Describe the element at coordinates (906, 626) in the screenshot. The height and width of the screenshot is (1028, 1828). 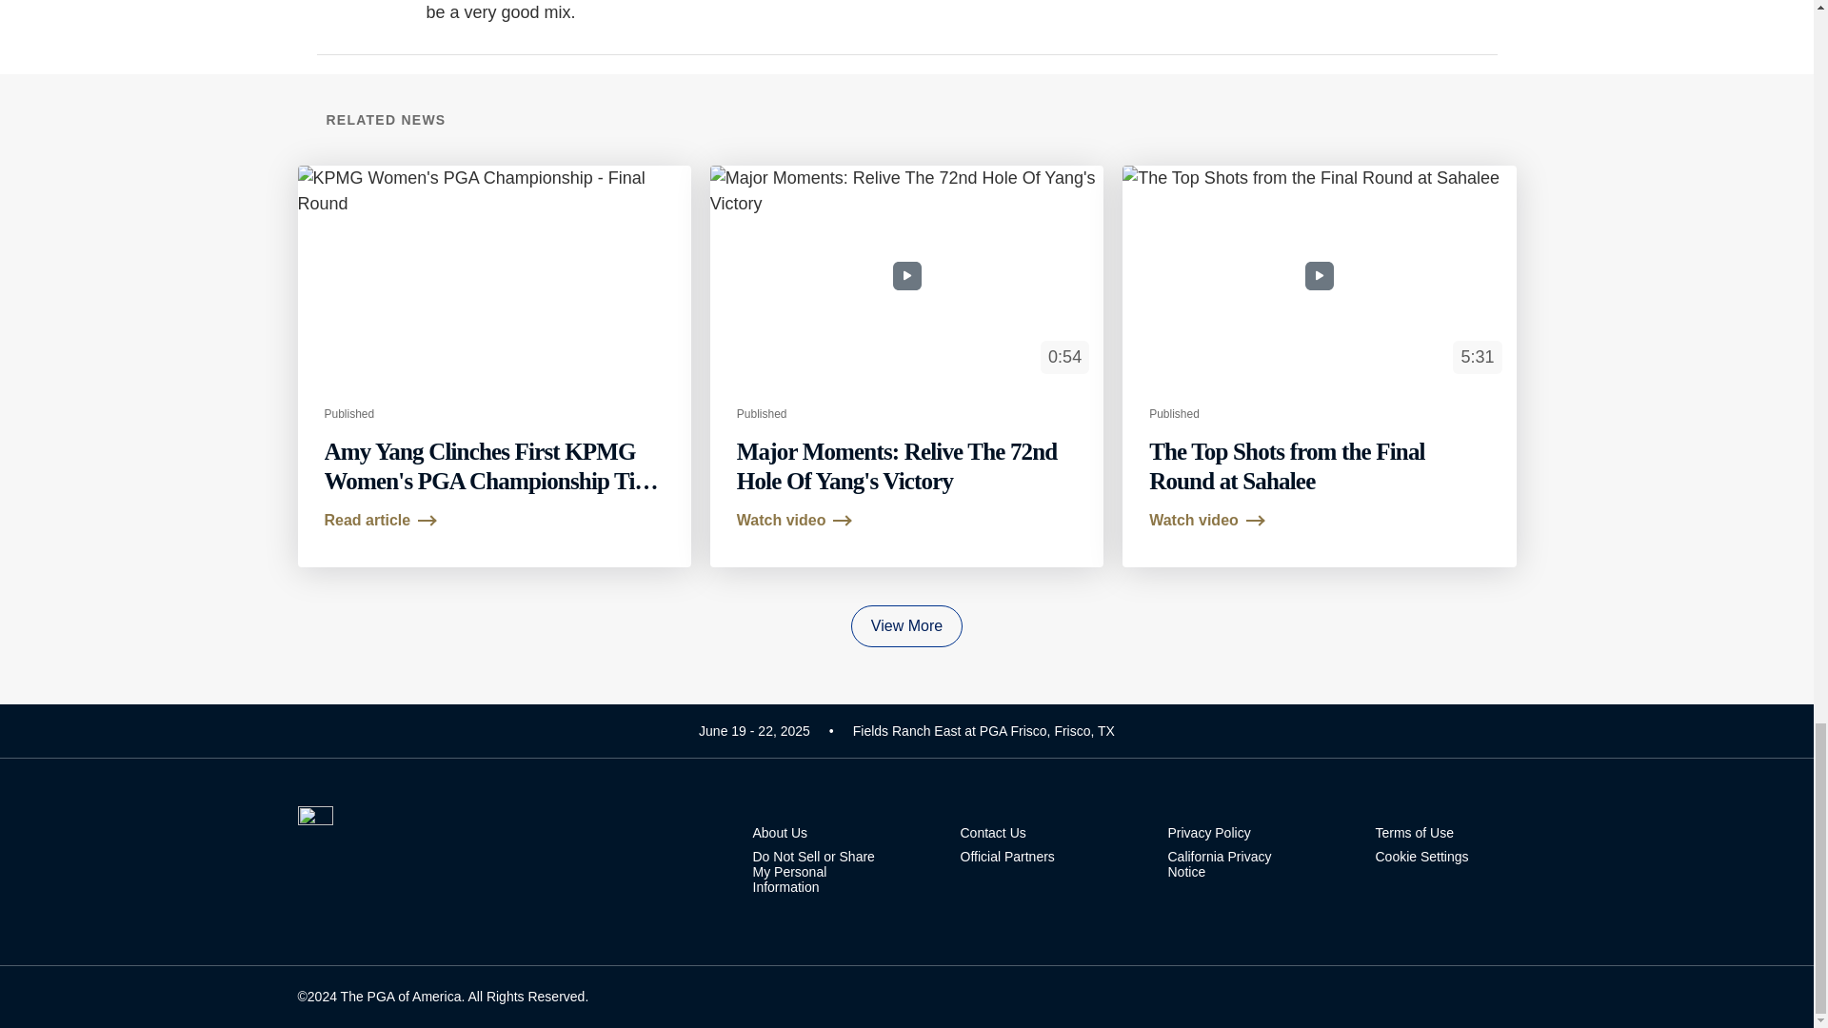
I see `View More` at that location.